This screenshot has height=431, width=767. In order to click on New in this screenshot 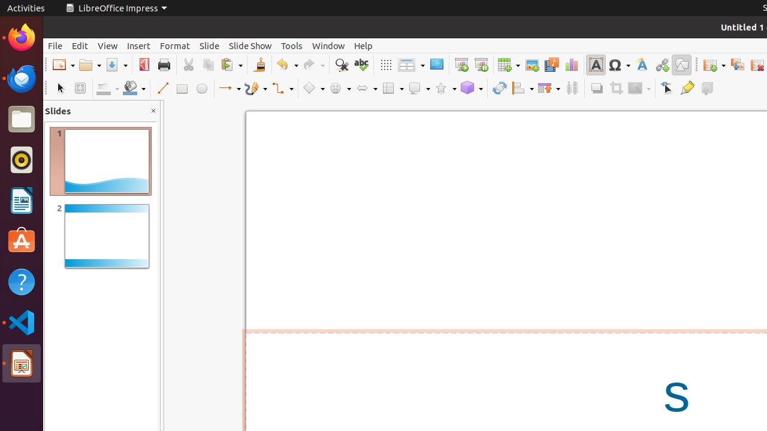, I will do `click(64, 65)`.